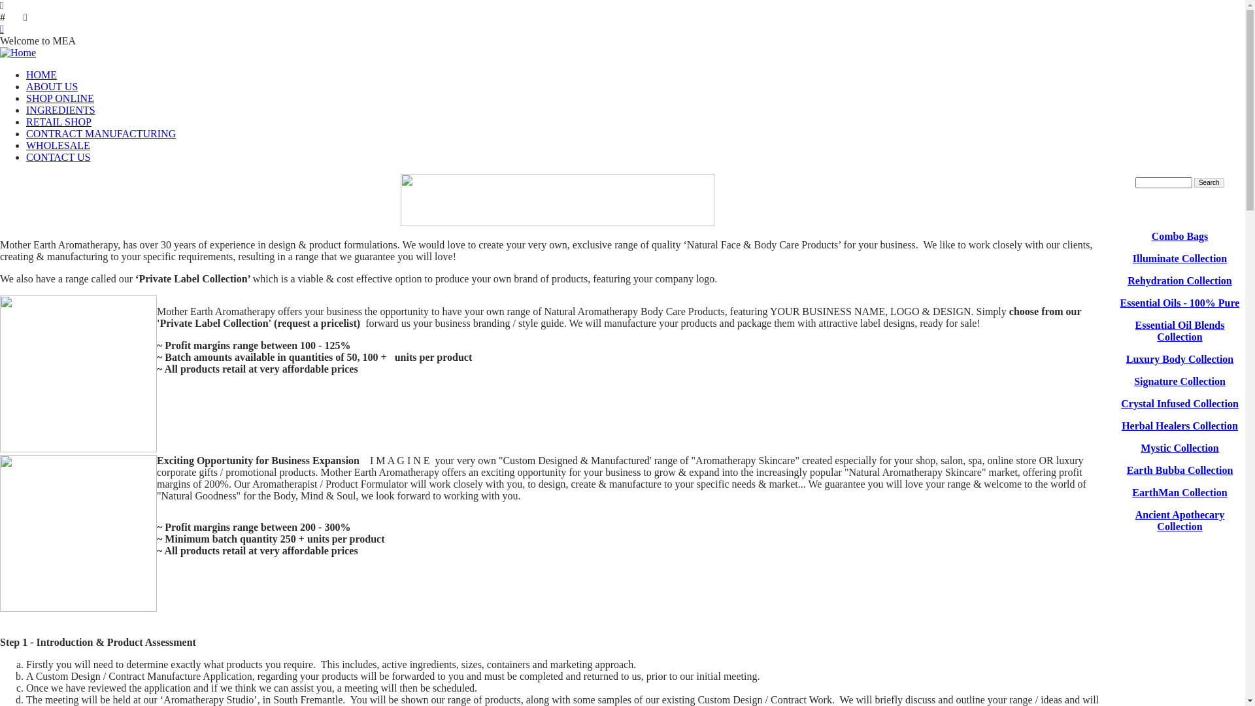 The width and height of the screenshot is (1255, 706). I want to click on EarthMan Collection, so click(1179, 493).